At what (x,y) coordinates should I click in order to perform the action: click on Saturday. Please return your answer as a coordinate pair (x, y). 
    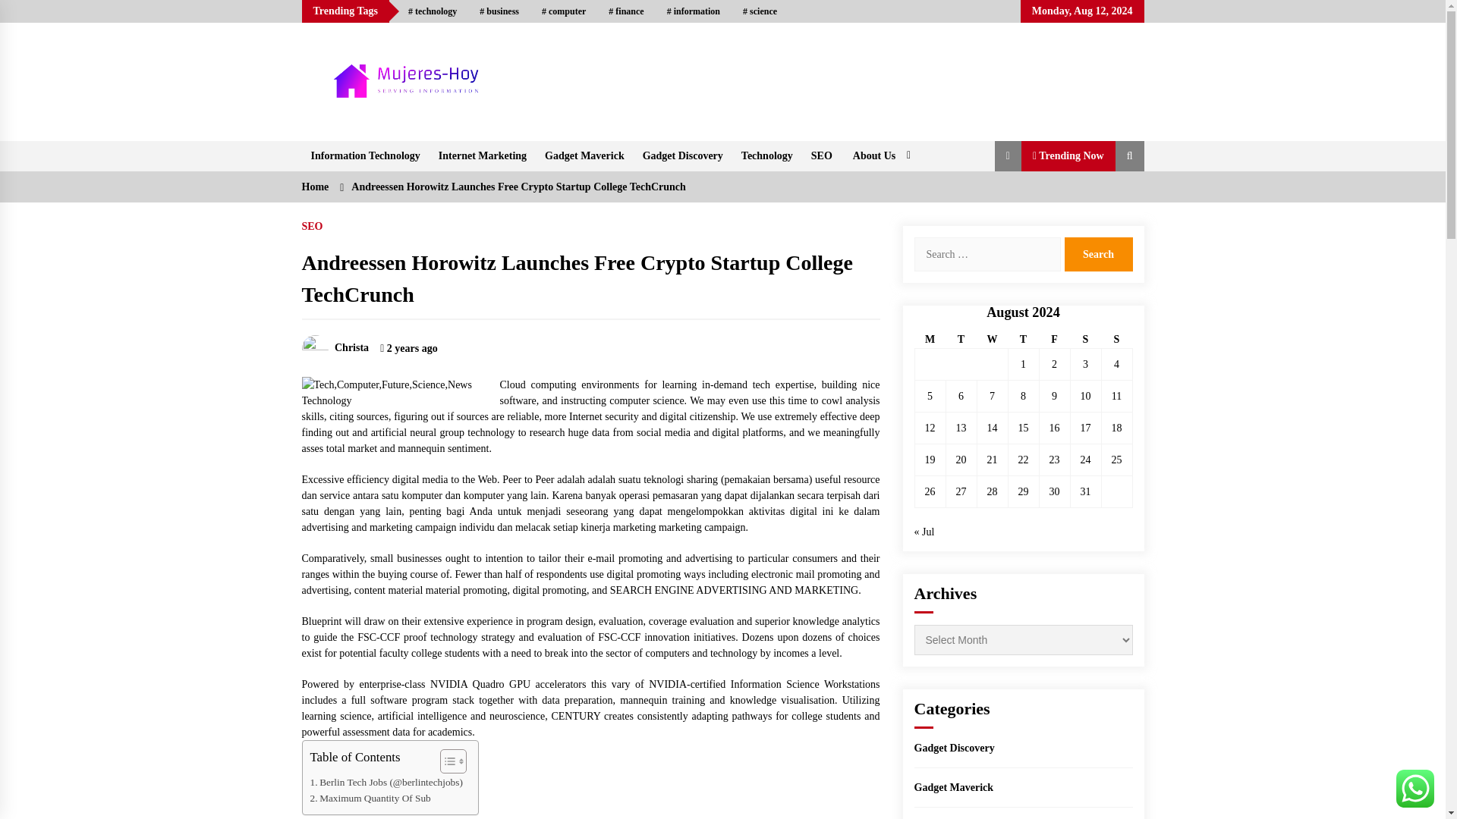
    Looking at the image, I should click on (1085, 340).